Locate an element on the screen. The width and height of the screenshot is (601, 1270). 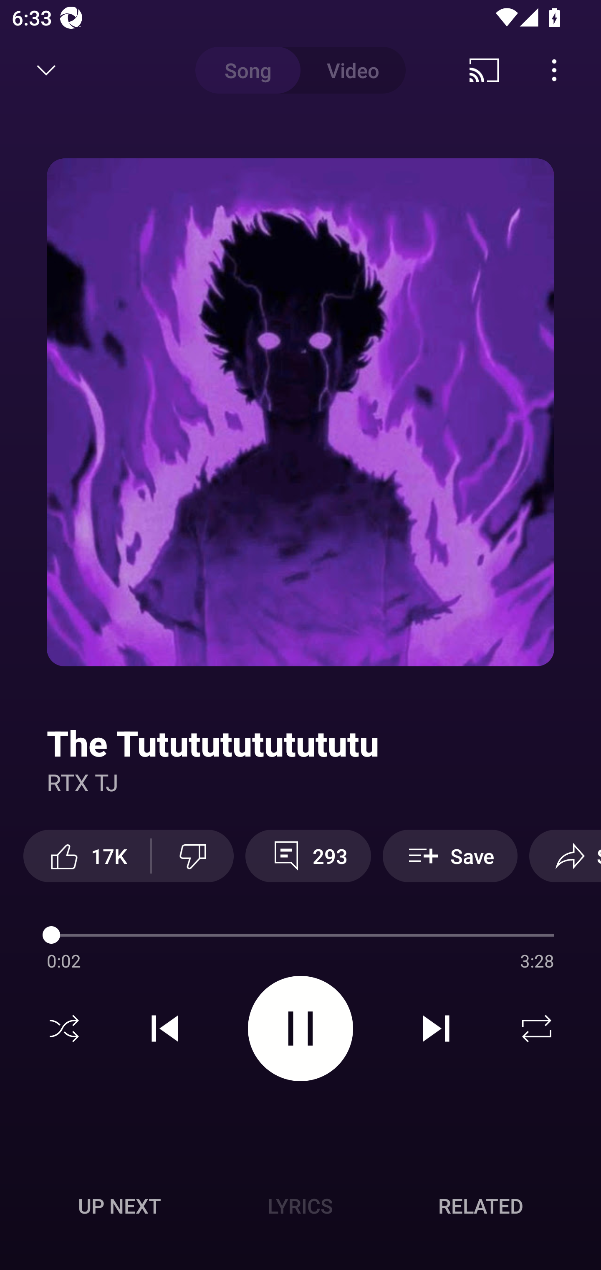
Up next UP NEXT Lyrics LYRICS Related RELATED is located at coordinates (300, 1208).